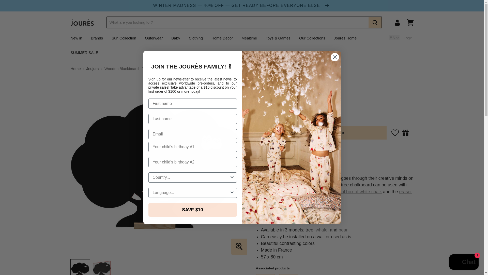 Image resolution: width=488 pixels, height=275 pixels. What do you see at coordinates (97, 38) in the screenshot?
I see `Brands` at bounding box center [97, 38].